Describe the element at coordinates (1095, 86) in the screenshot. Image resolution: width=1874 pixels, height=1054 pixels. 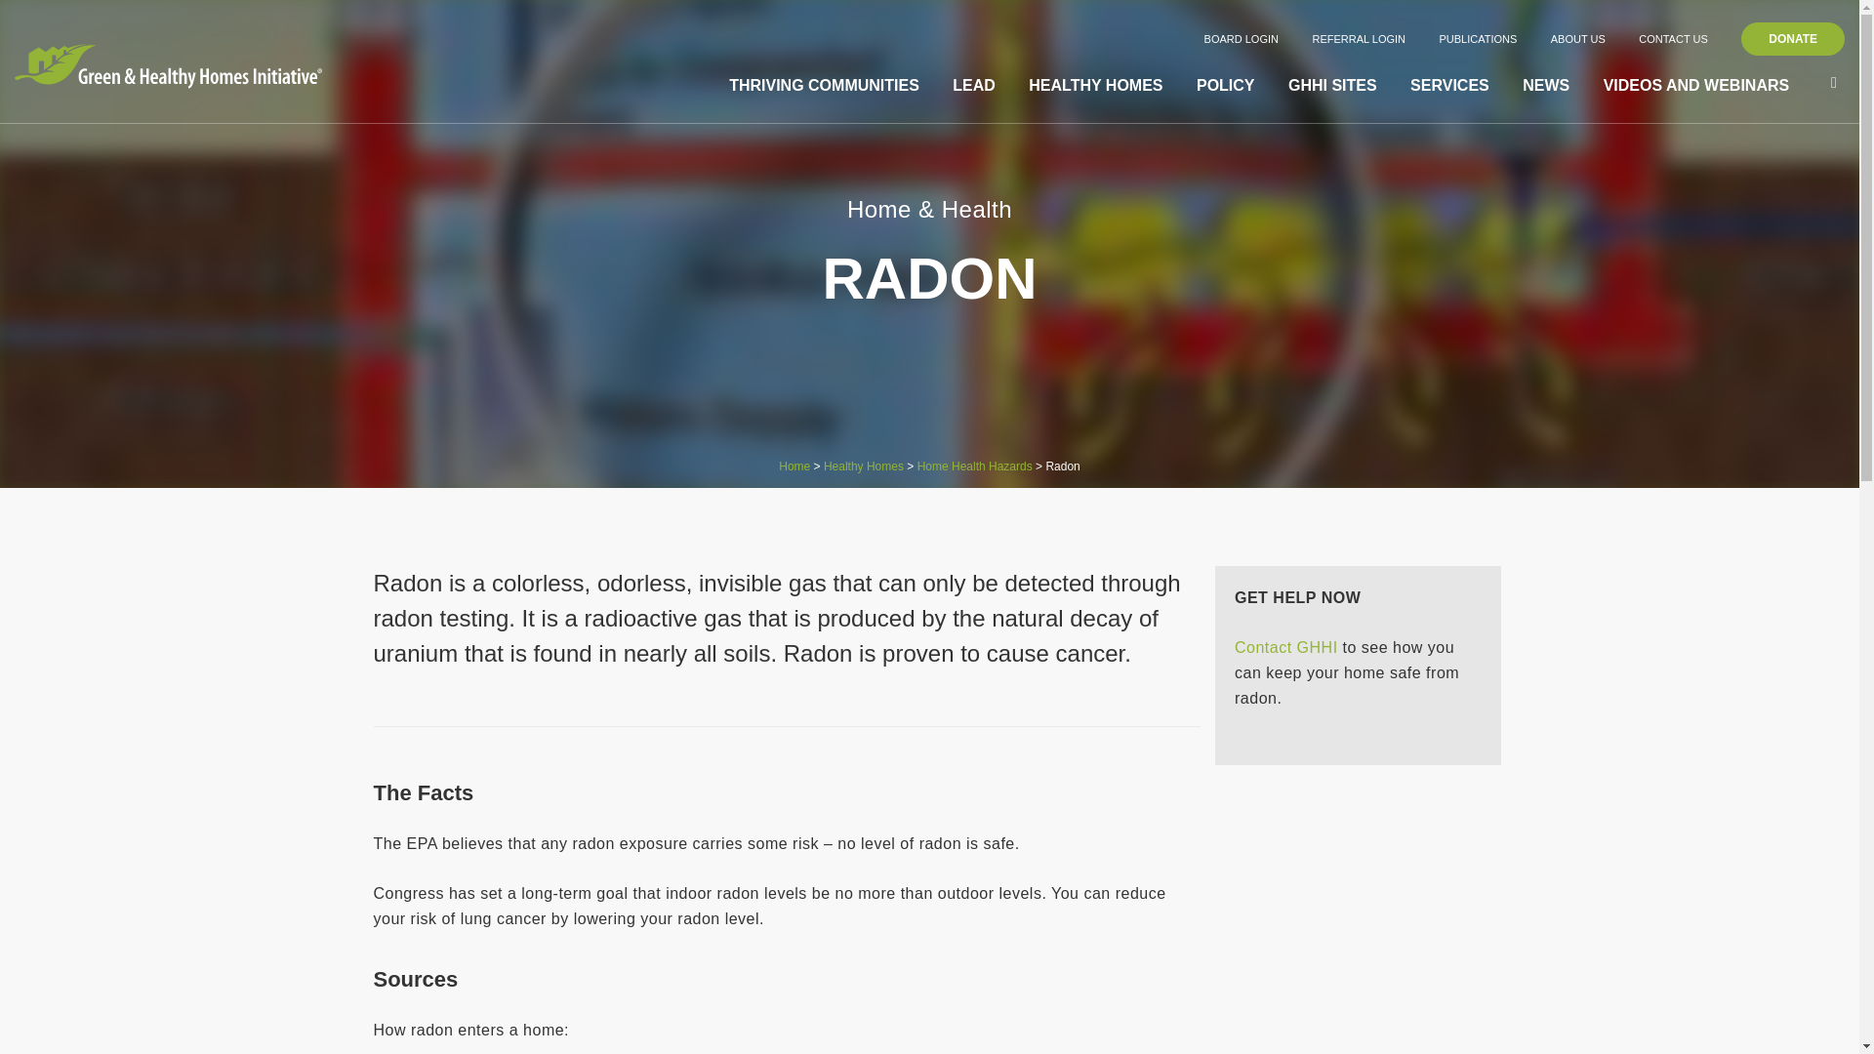
I see `HEALTHY HOMES` at that location.